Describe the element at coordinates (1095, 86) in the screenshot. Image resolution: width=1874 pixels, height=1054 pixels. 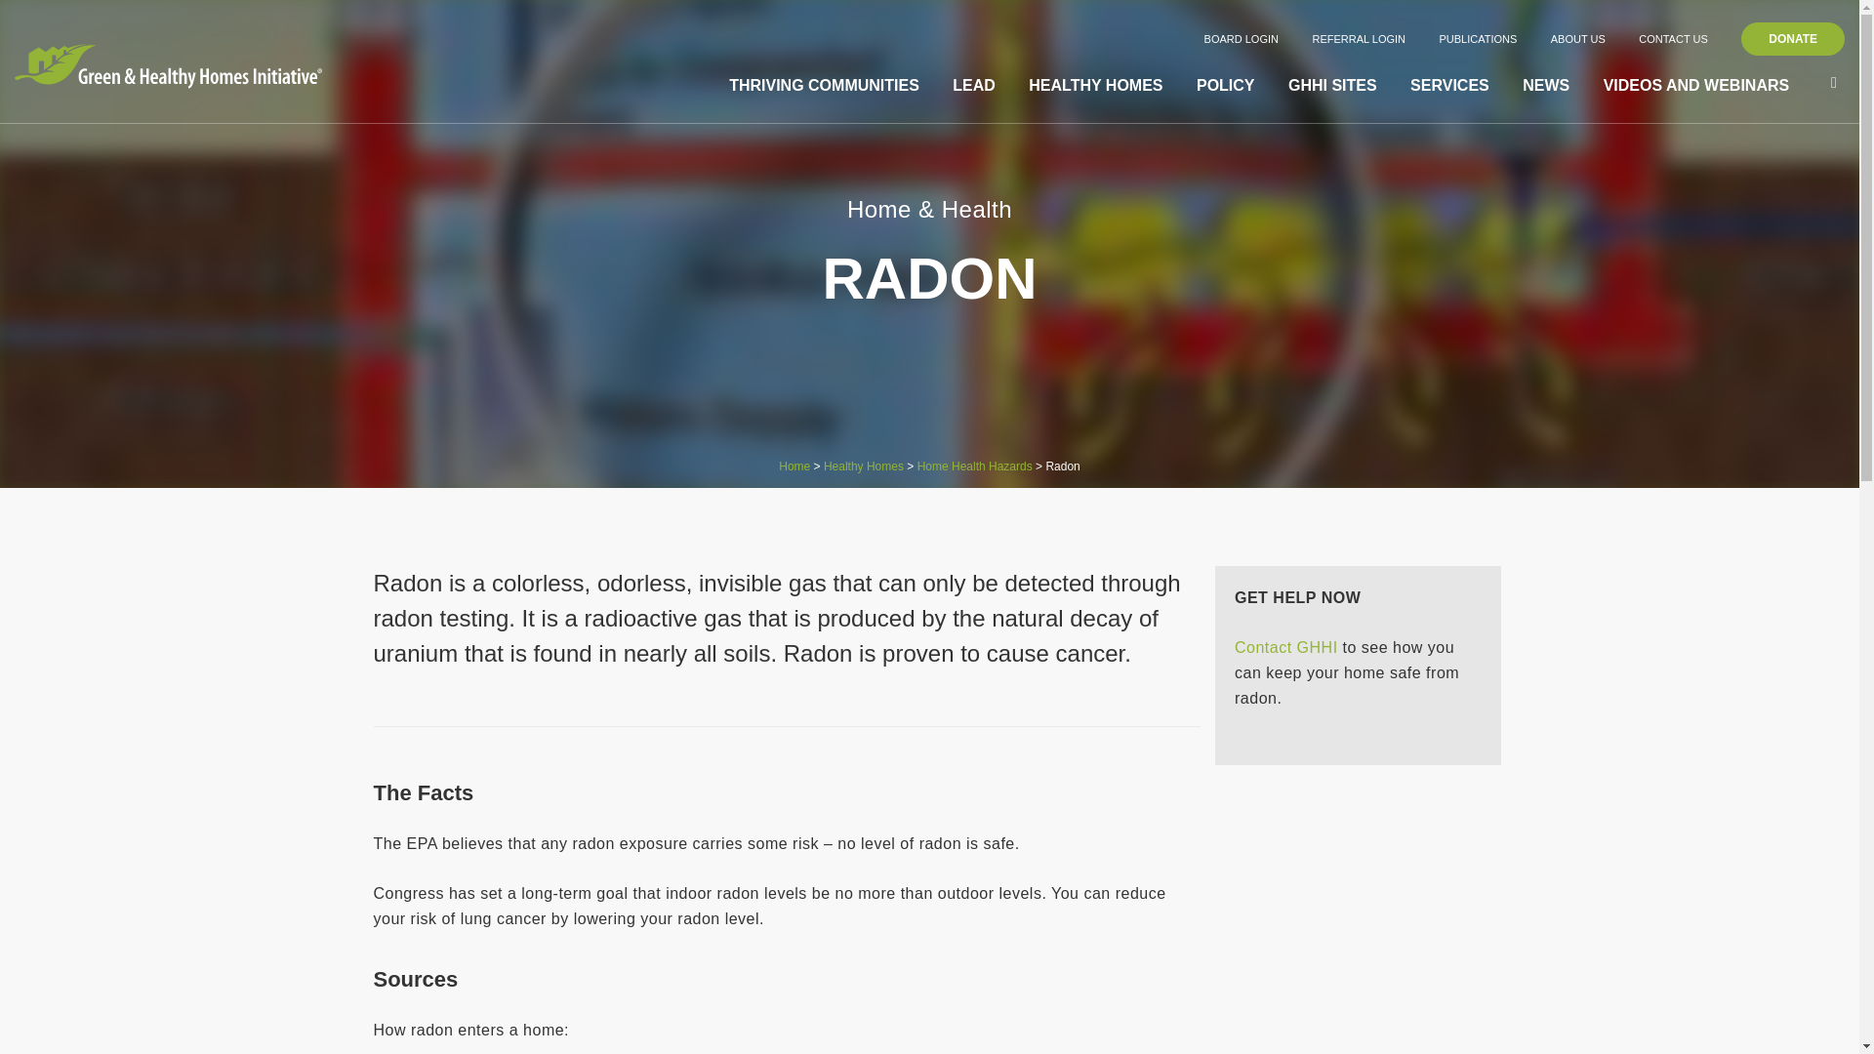
I see `HEALTHY HOMES` at that location.